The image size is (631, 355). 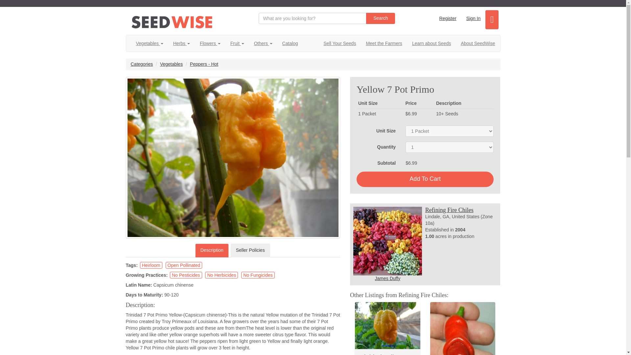 What do you see at coordinates (473, 18) in the screenshot?
I see `Sign In` at bounding box center [473, 18].